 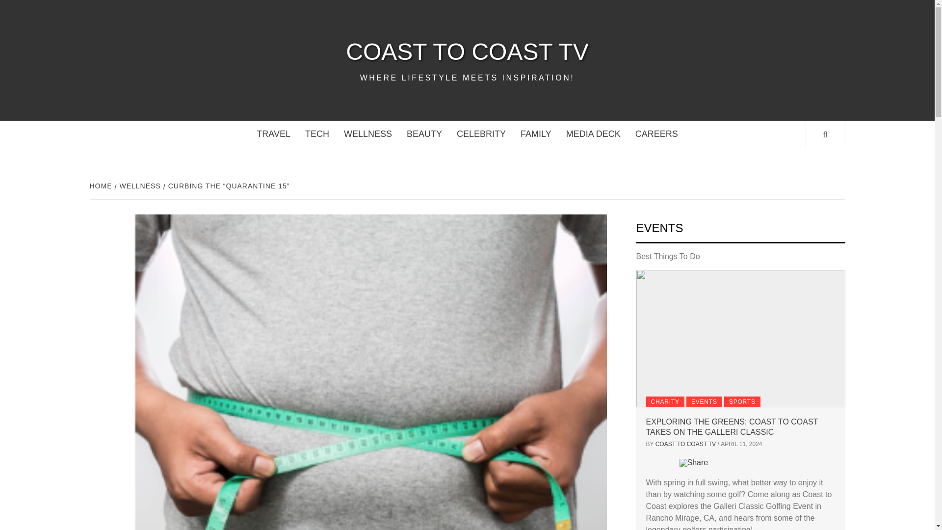 I want to click on TRAVEL, so click(x=273, y=134).